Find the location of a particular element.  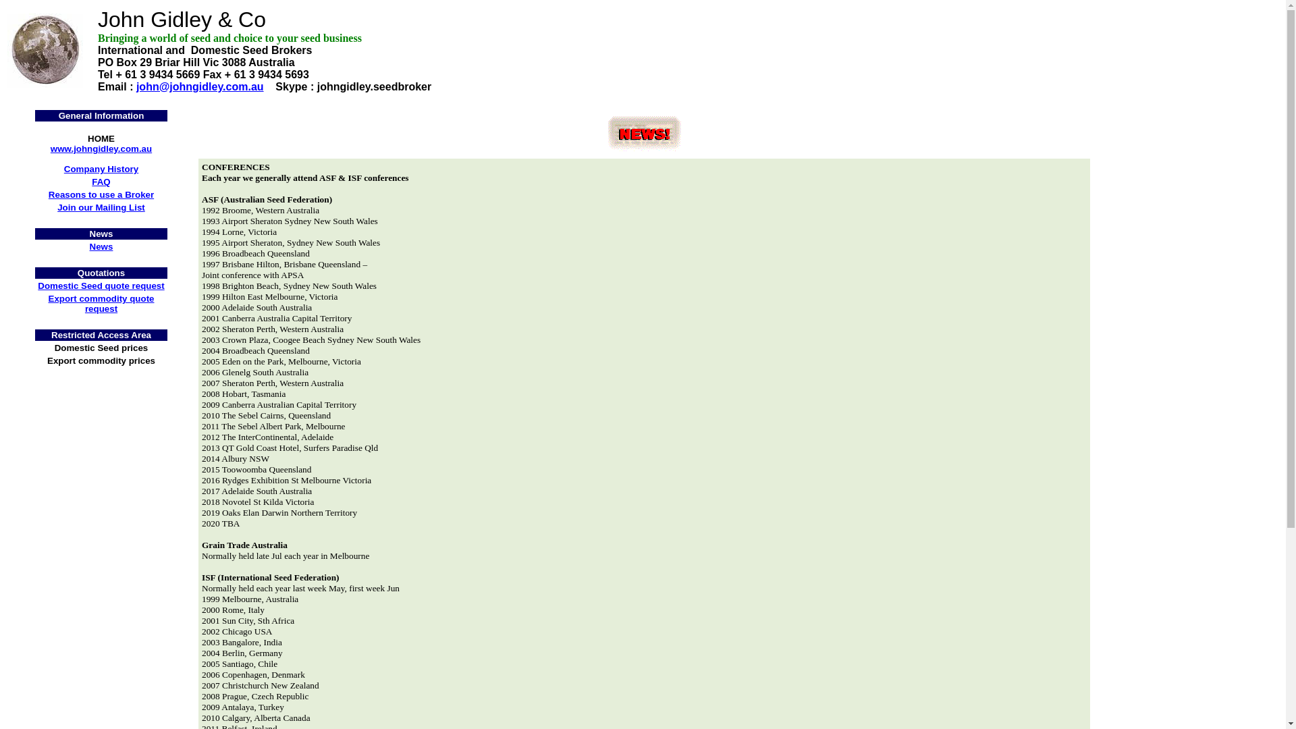

FAQ is located at coordinates (101, 182).